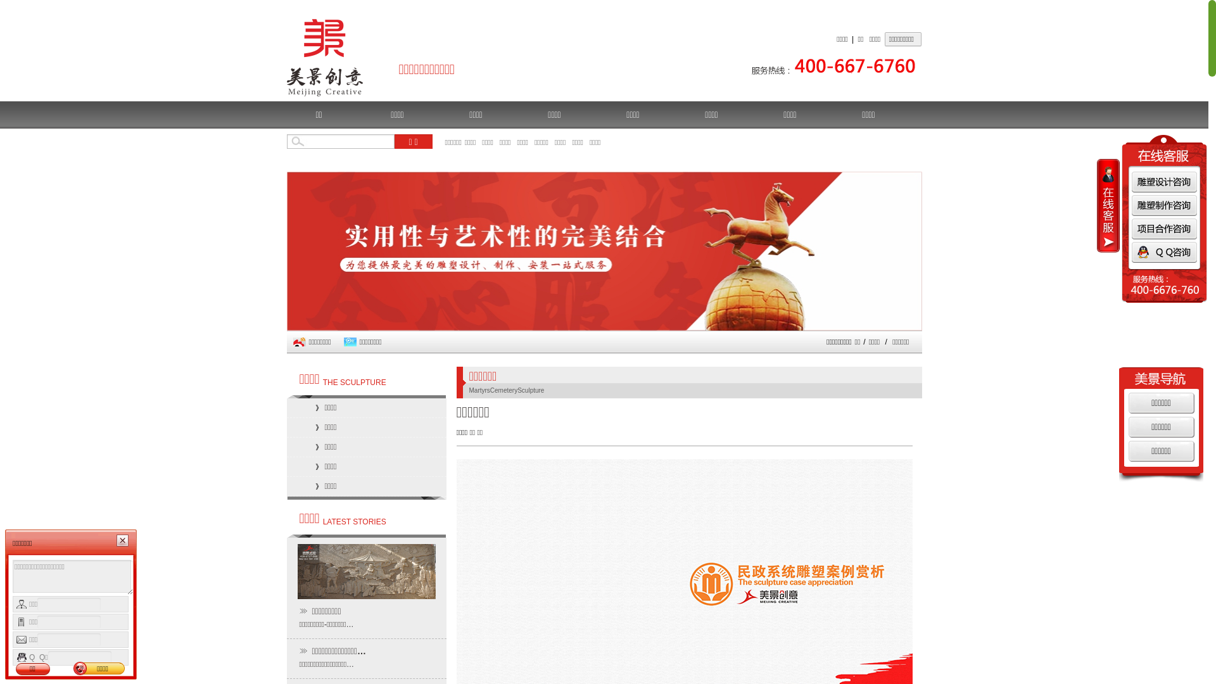  Describe the element at coordinates (1165, 181) in the screenshot. I see ` ` at that location.